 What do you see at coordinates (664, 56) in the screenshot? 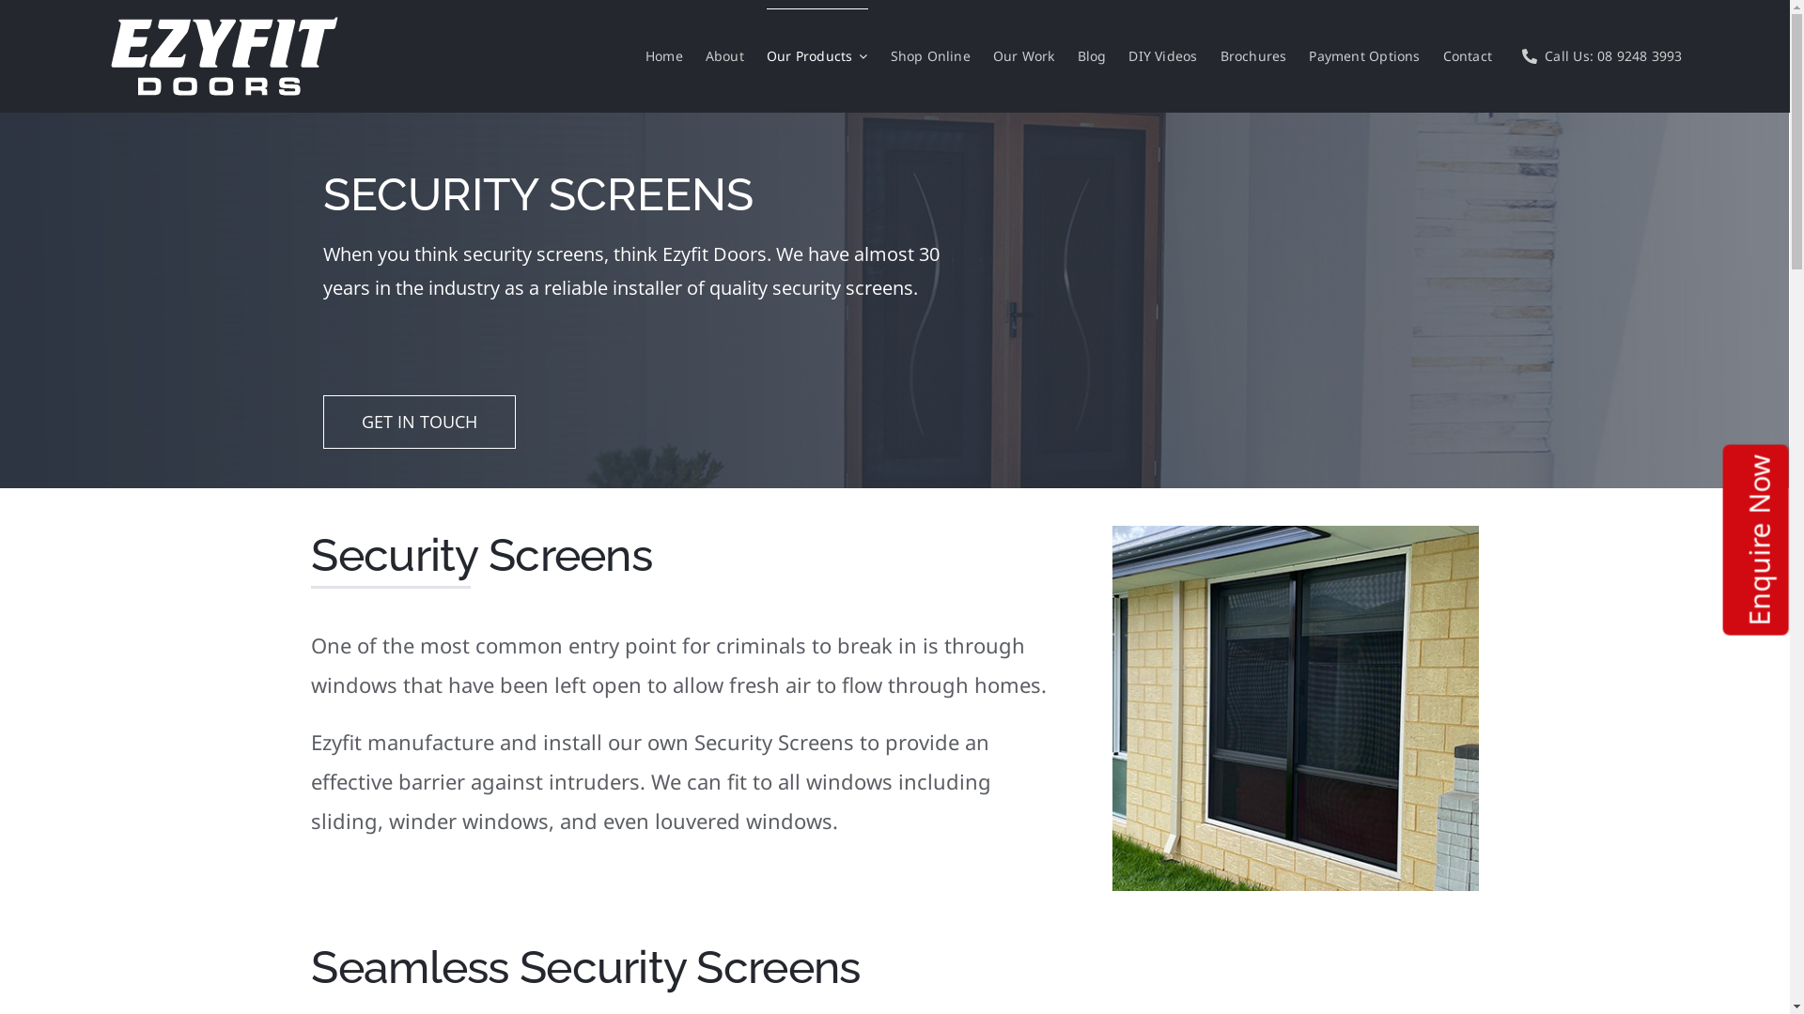
I see `Home` at bounding box center [664, 56].